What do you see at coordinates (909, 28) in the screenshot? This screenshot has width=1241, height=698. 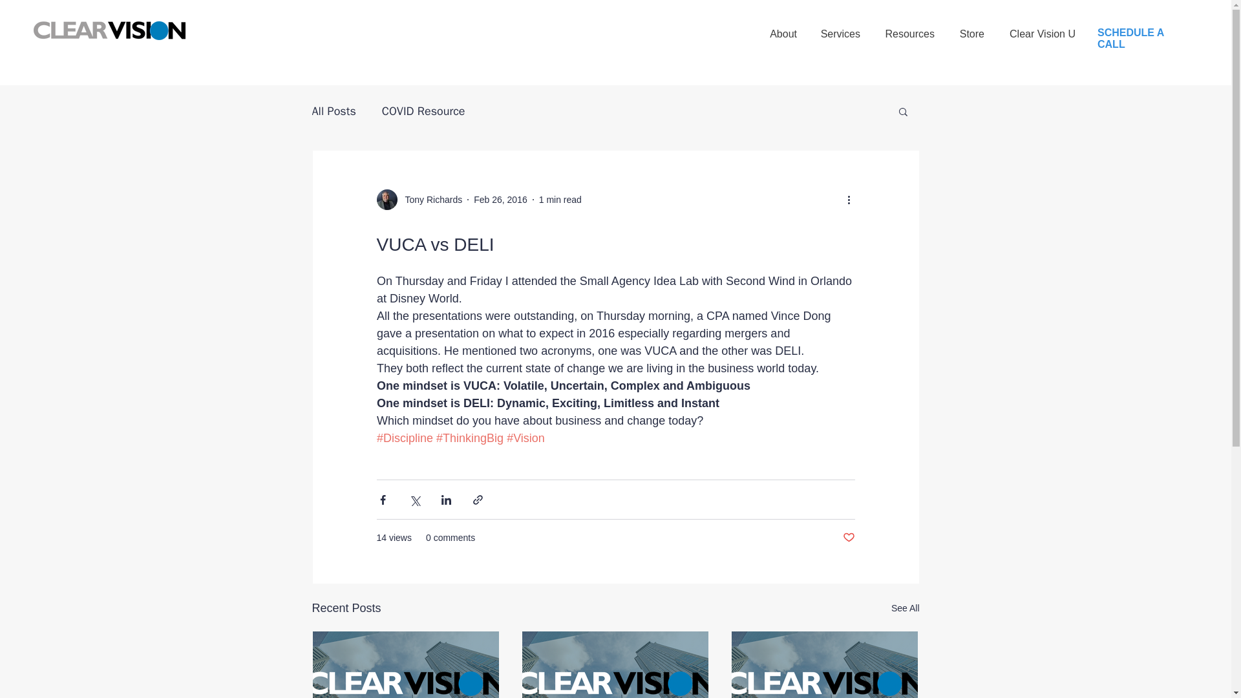 I see `Resources` at bounding box center [909, 28].